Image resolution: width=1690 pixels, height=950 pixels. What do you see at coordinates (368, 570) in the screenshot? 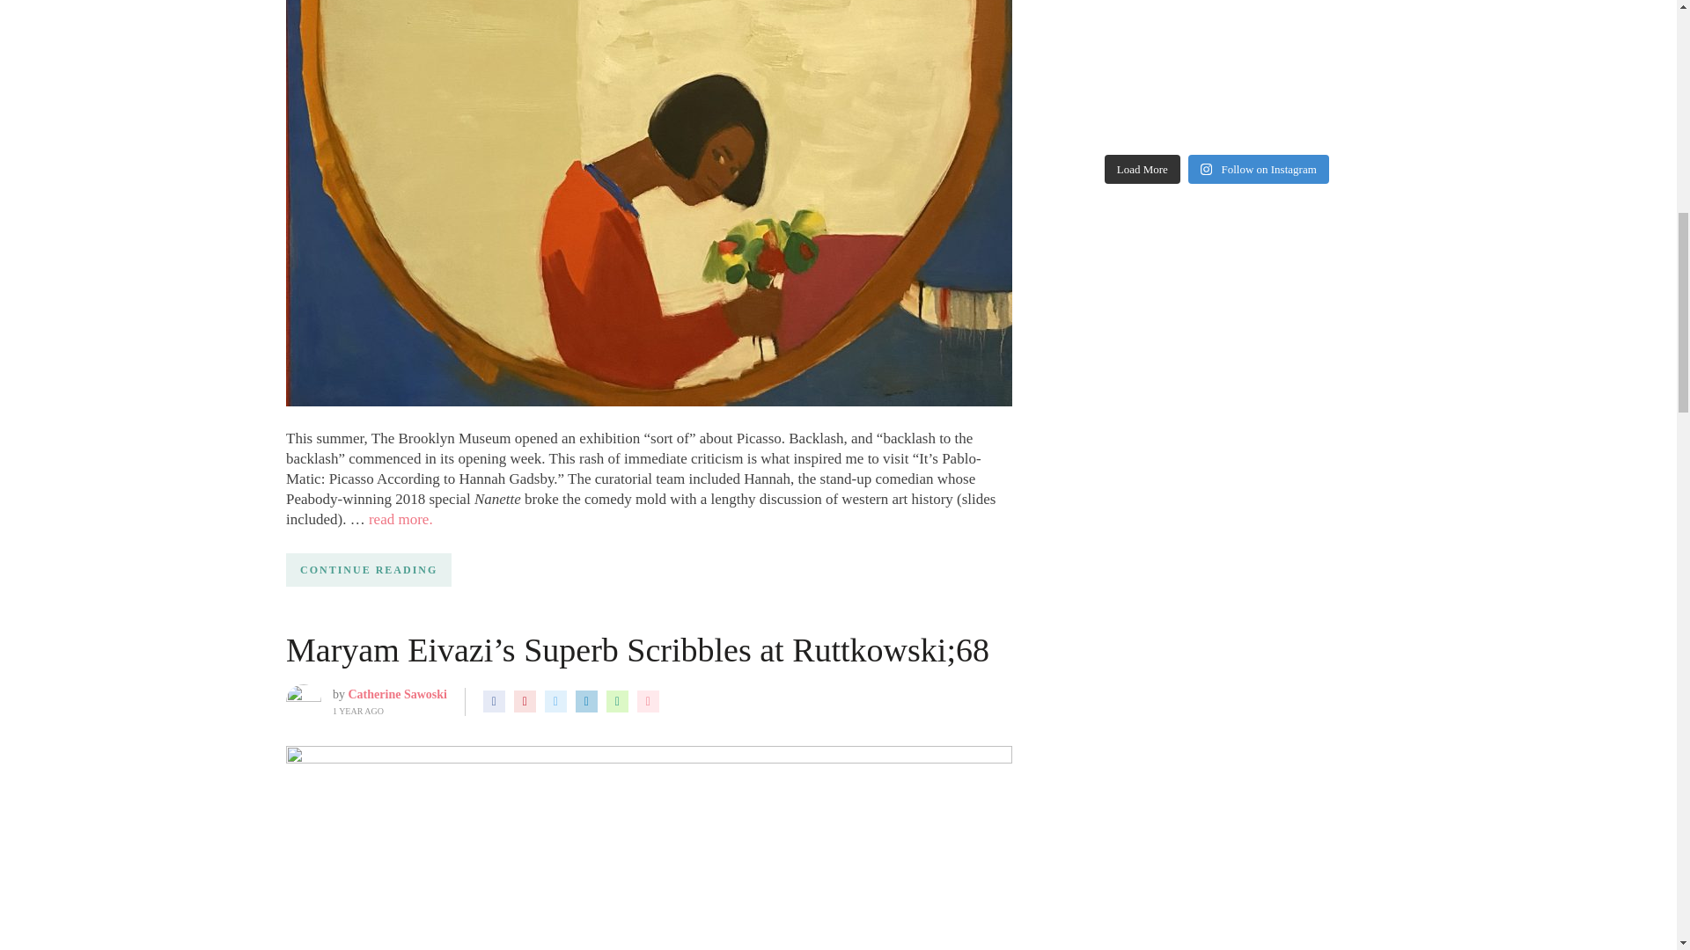
I see `CONTINUE READING` at bounding box center [368, 570].